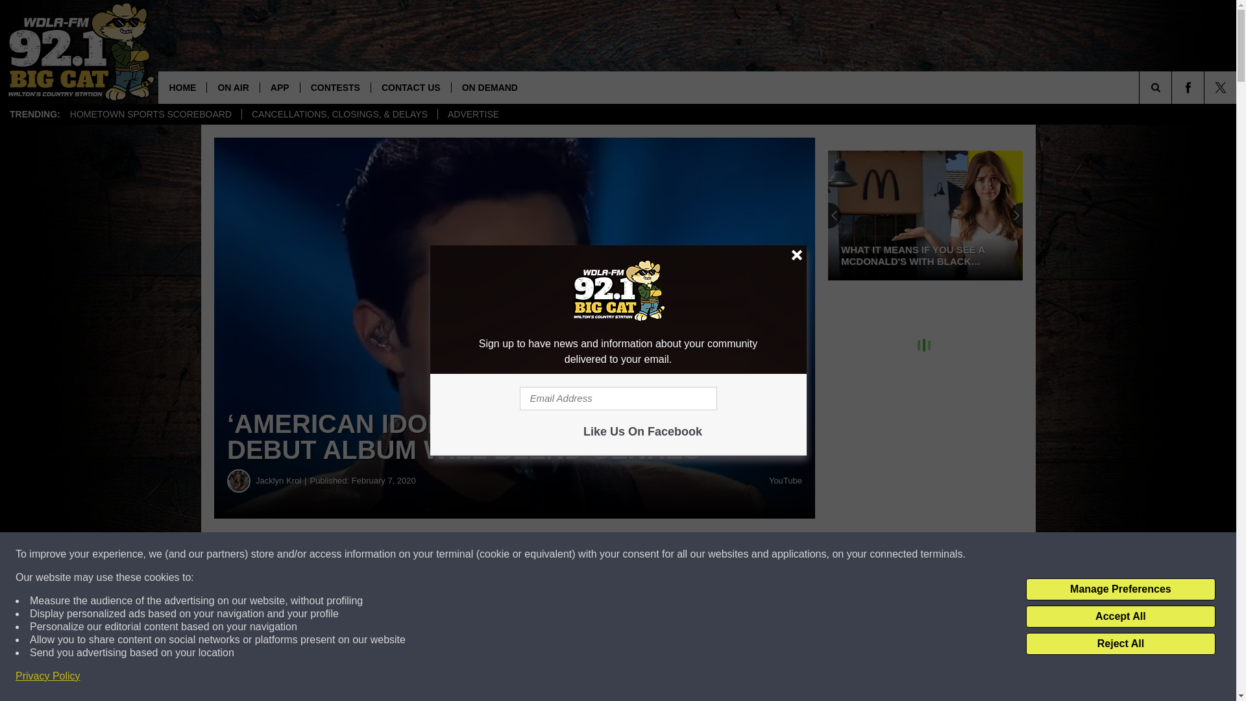 This screenshot has height=701, width=1246. Describe the element at coordinates (335, 87) in the screenshot. I see `CONTESTS` at that location.